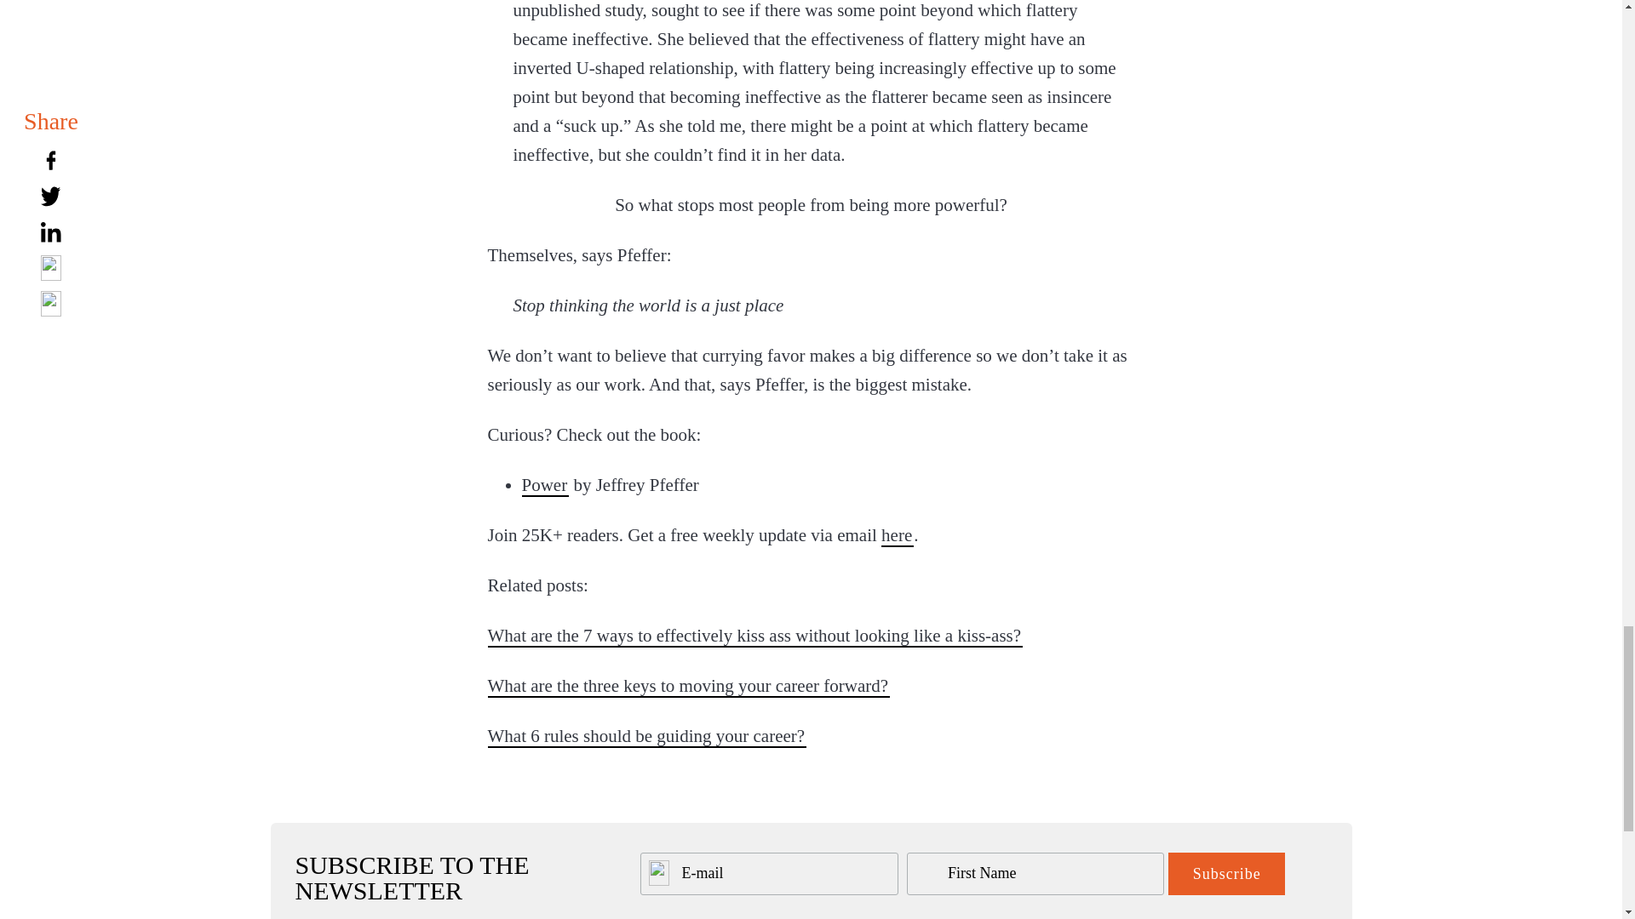 The height and width of the screenshot is (919, 1635). What do you see at coordinates (646, 736) in the screenshot?
I see `Permalink` at bounding box center [646, 736].